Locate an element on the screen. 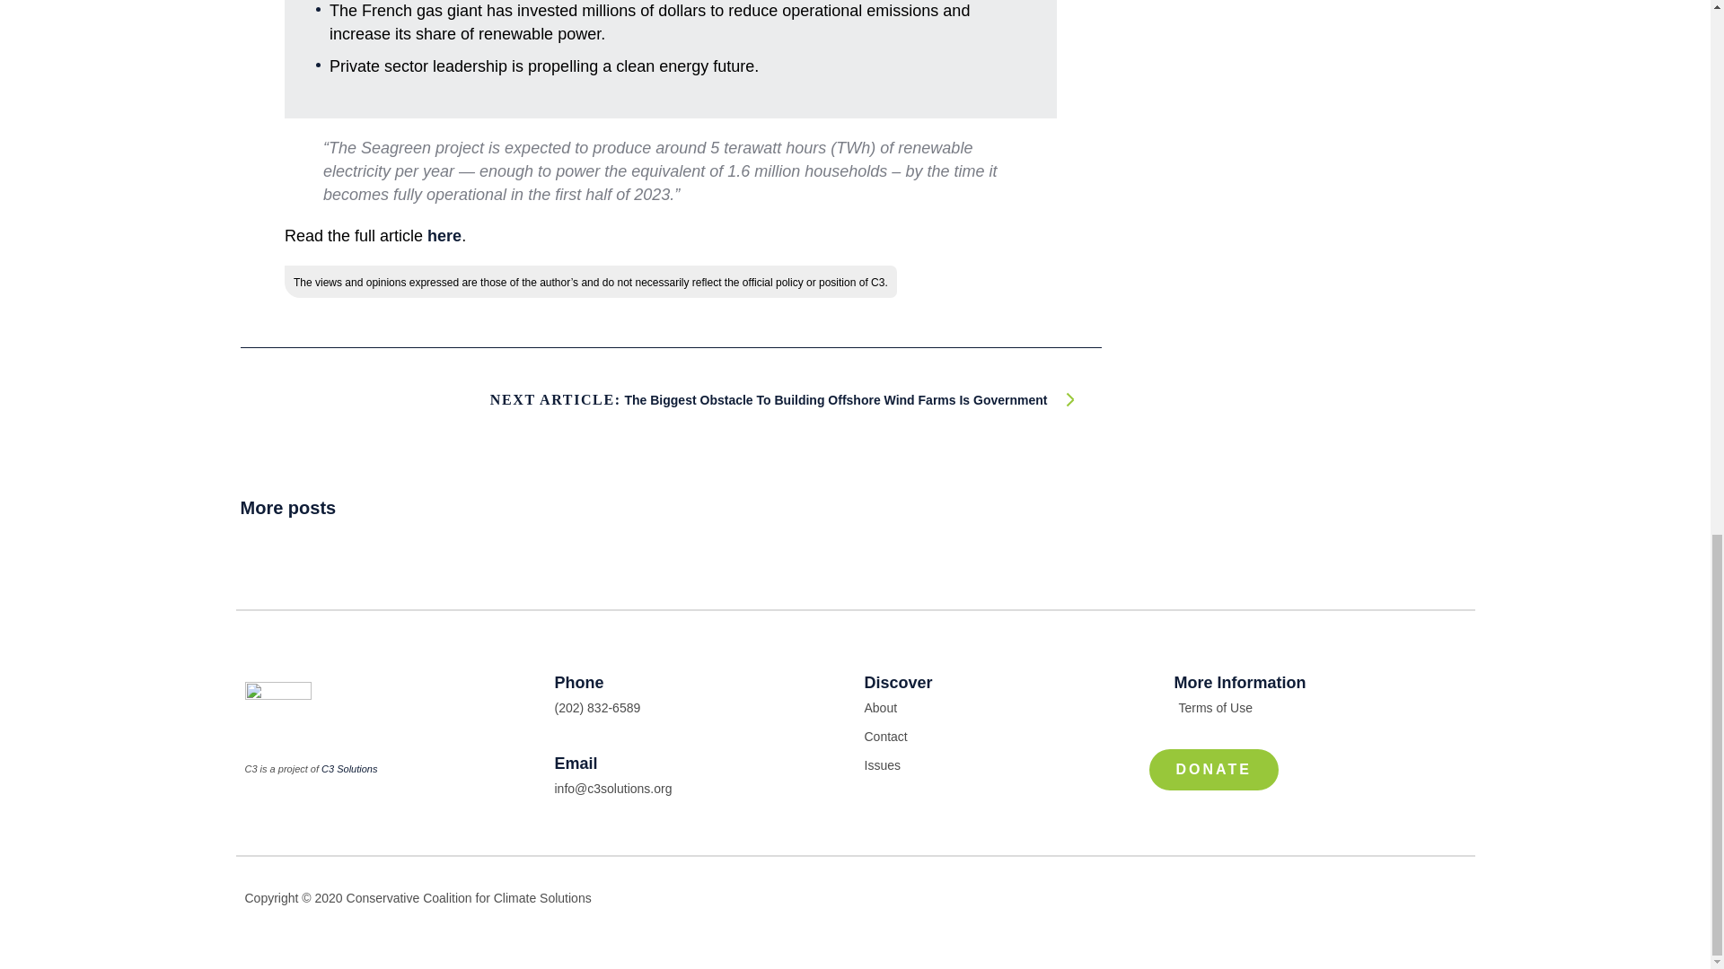  About is located at coordinates (1009, 707).